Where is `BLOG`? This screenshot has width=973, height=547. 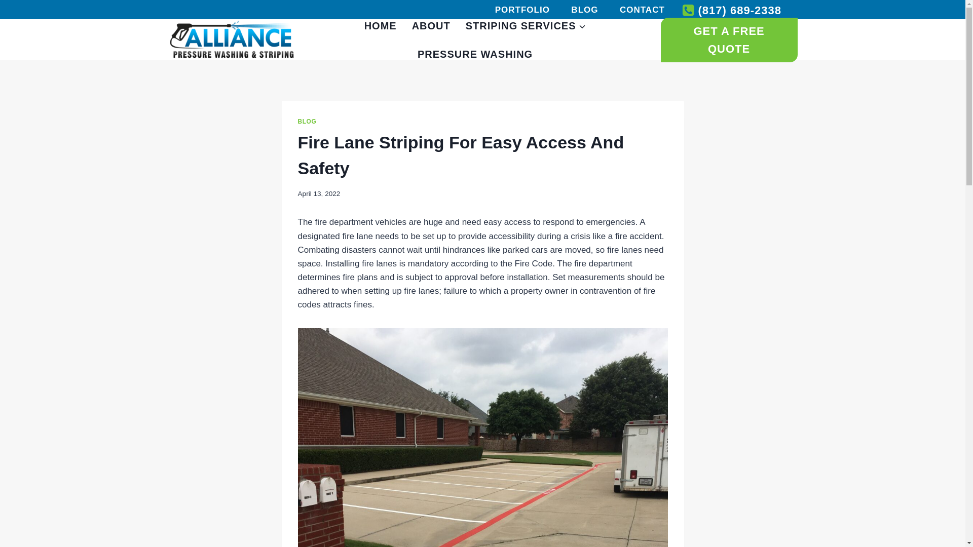
BLOG is located at coordinates (307, 122).